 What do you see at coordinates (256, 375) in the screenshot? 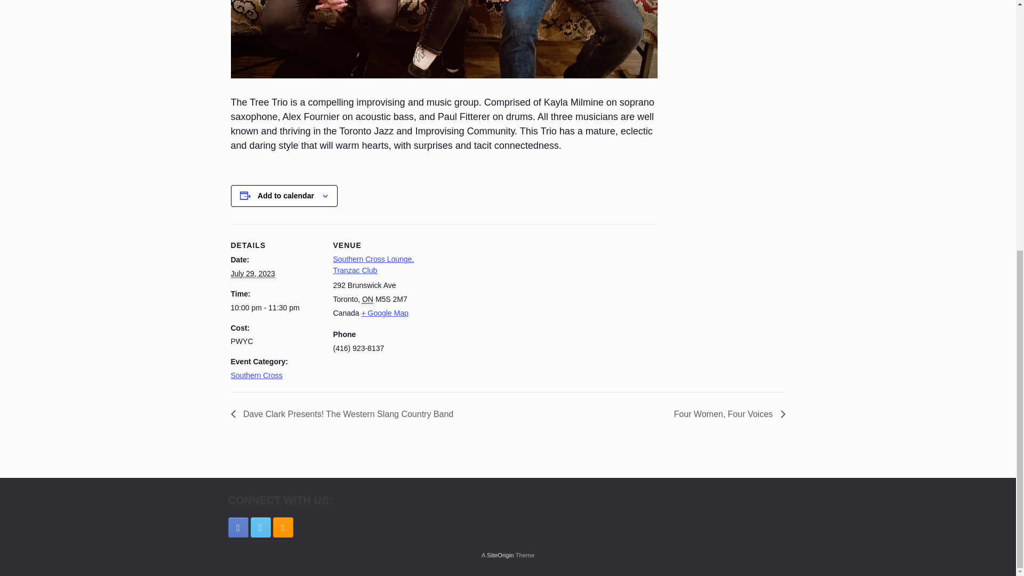
I see `Southern Cross` at bounding box center [256, 375].